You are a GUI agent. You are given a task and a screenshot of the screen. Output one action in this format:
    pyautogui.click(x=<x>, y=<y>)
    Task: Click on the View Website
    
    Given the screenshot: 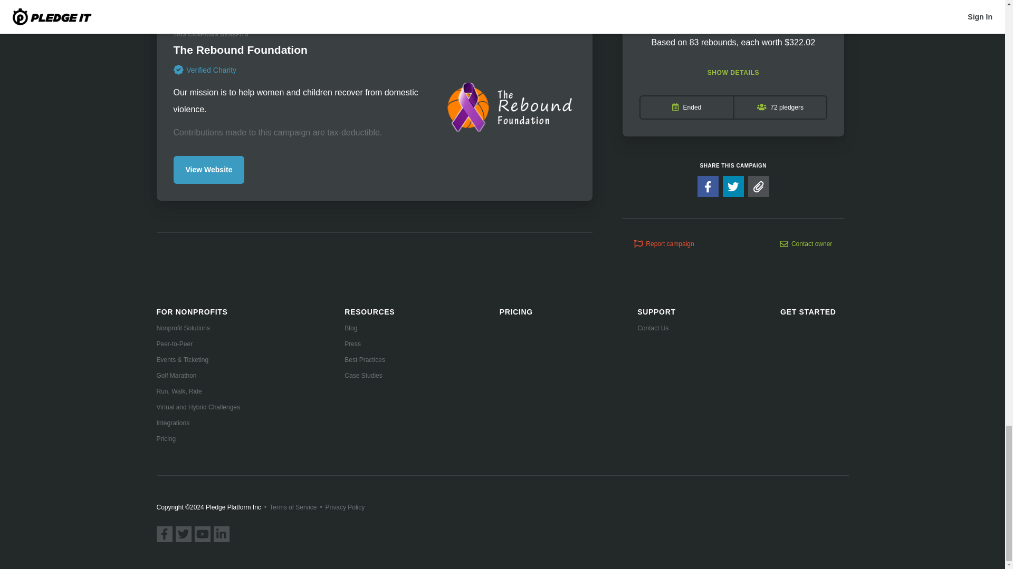 What is the action you would take?
    pyautogui.click(x=209, y=170)
    